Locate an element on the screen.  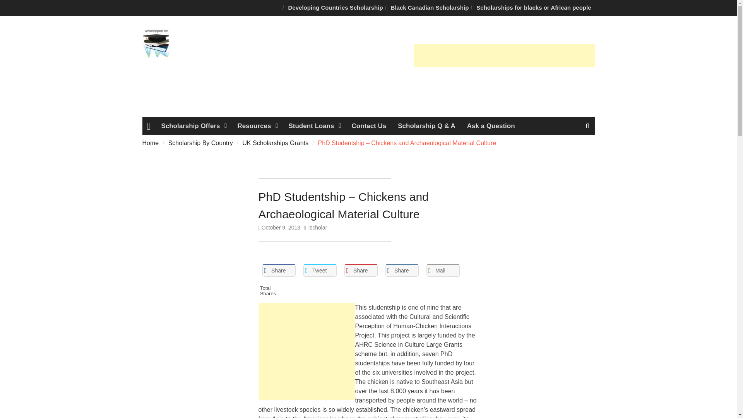
Scholarships for blacks or African people is located at coordinates (534, 8).